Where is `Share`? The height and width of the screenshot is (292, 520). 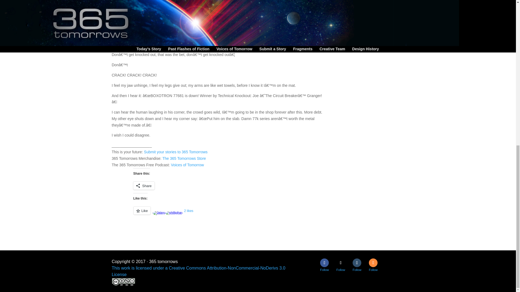
Share is located at coordinates (144, 185).